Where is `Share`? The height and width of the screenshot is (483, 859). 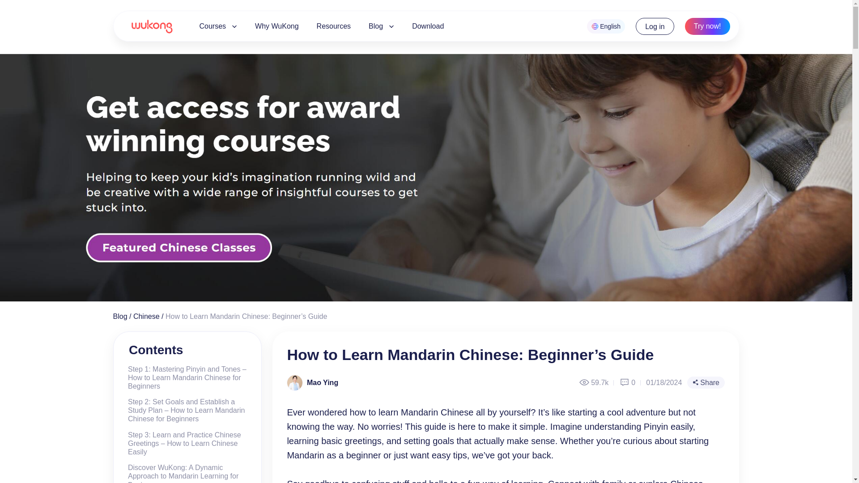 Share is located at coordinates (706, 383).